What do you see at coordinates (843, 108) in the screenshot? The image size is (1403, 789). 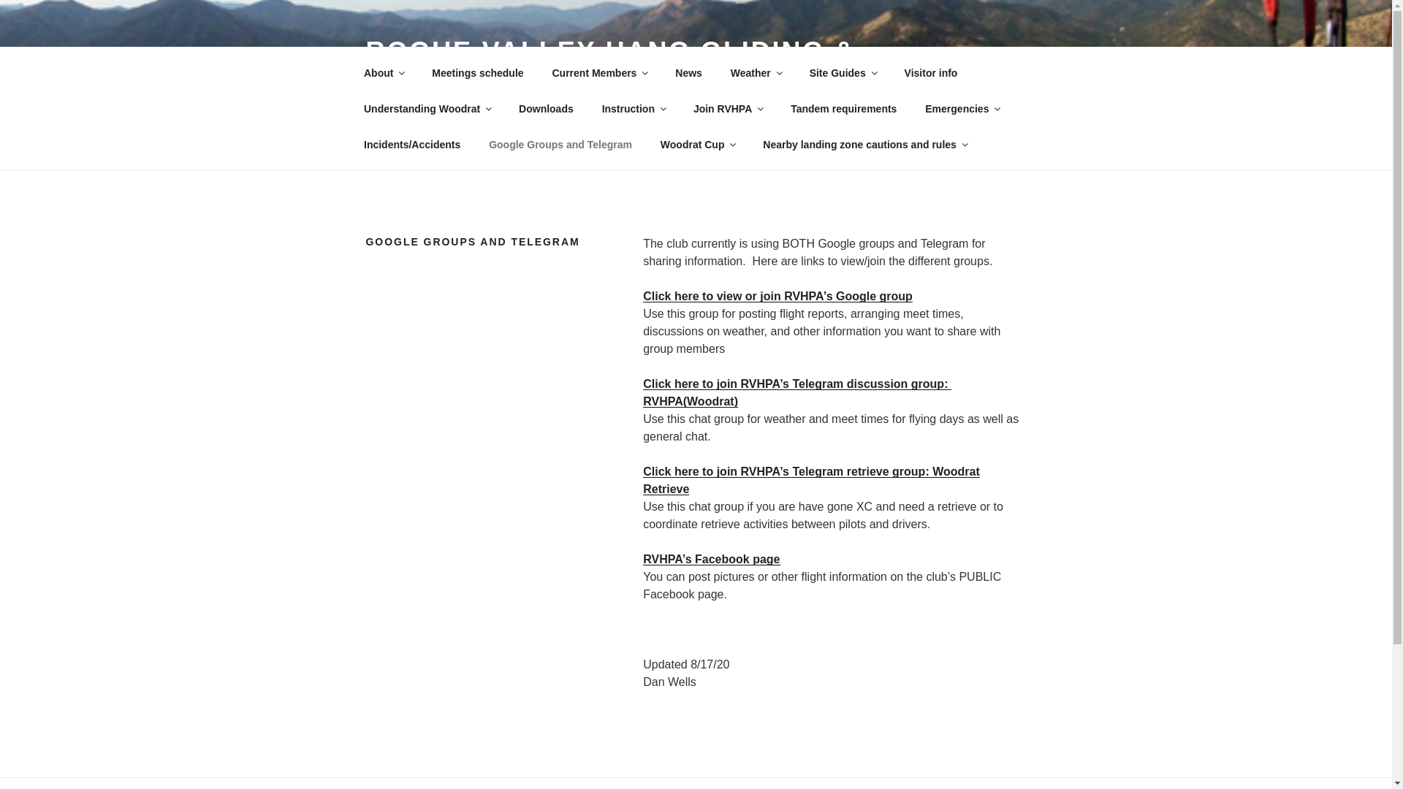 I see `Tandem requirements` at bounding box center [843, 108].